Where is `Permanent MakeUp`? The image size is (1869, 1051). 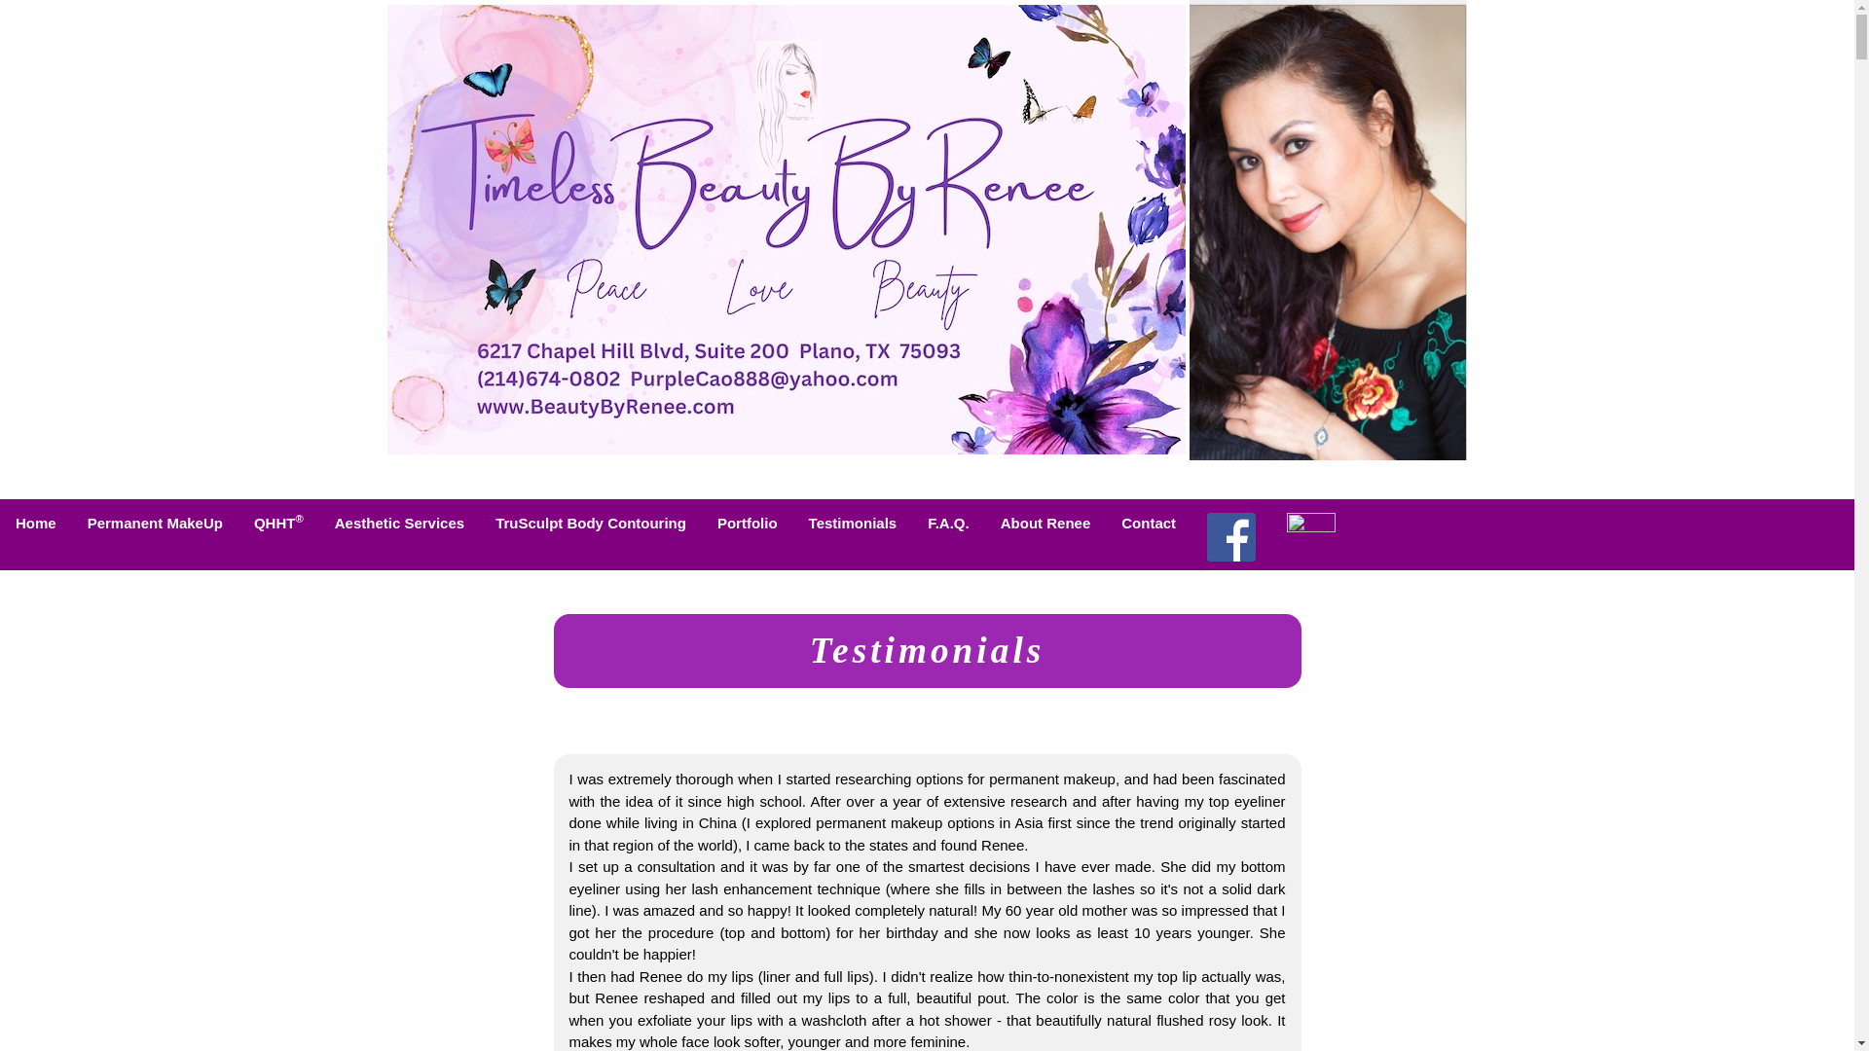
Permanent MakeUp is located at coordinates (156, 524).